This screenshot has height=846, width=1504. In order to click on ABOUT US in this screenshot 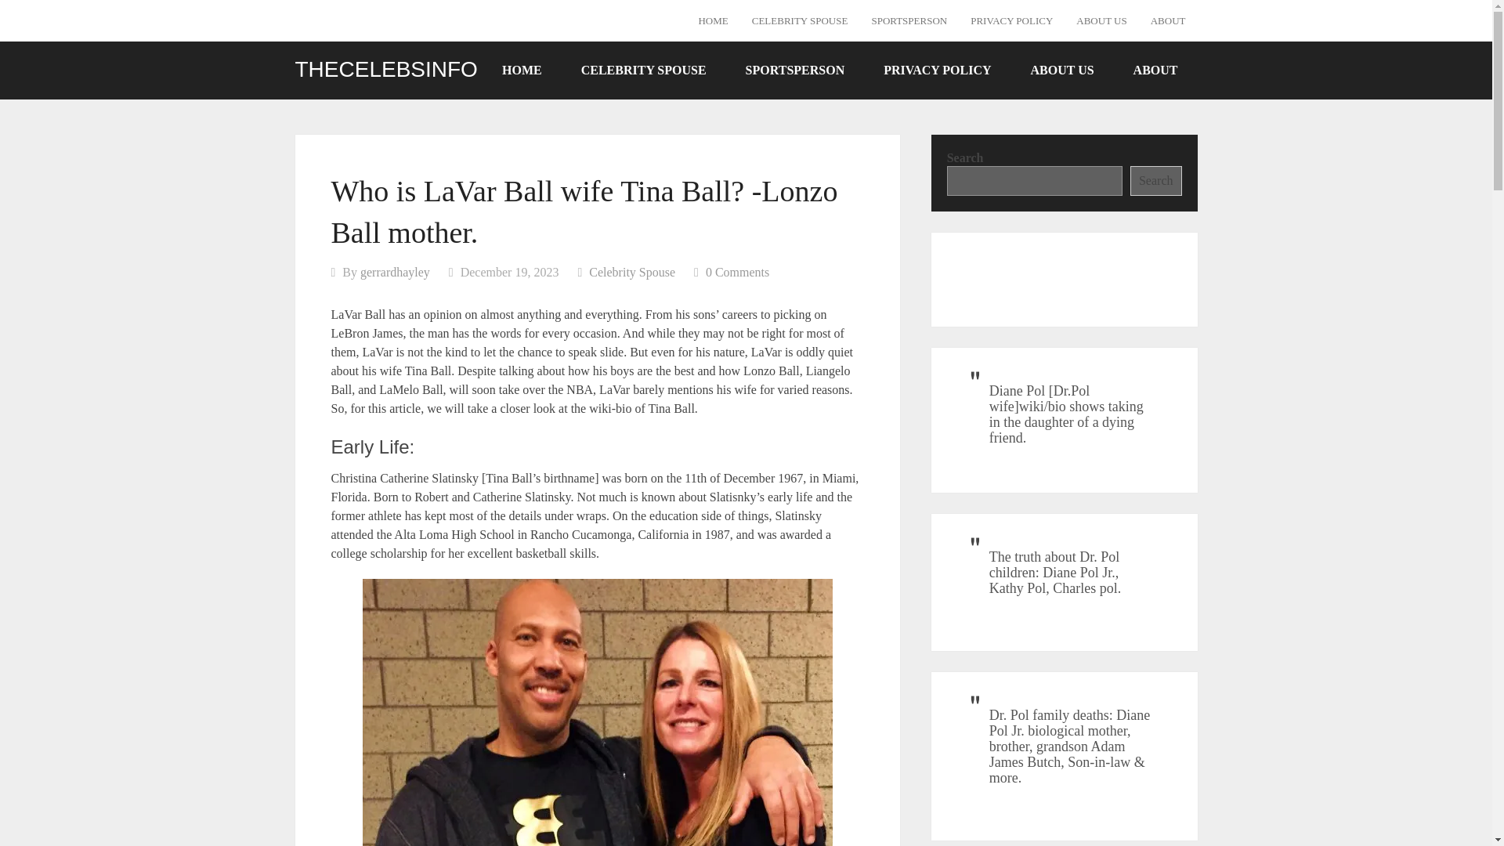, I will do `click(1062, 69)`.